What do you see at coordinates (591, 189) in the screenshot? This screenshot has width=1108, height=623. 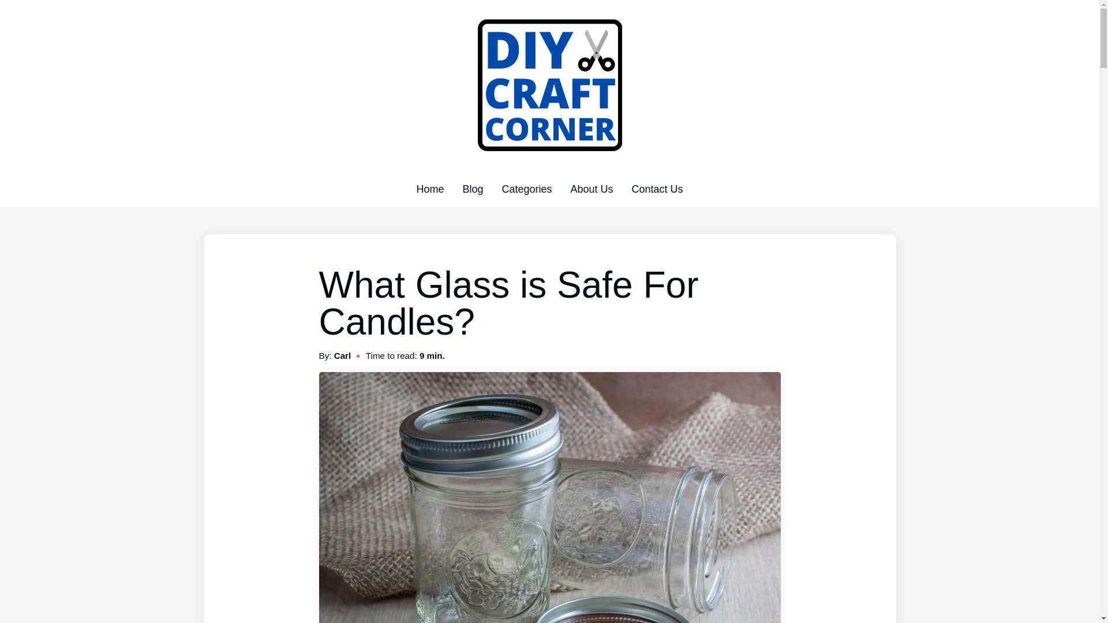 I see `About Us` at bounding box center [591, 189].